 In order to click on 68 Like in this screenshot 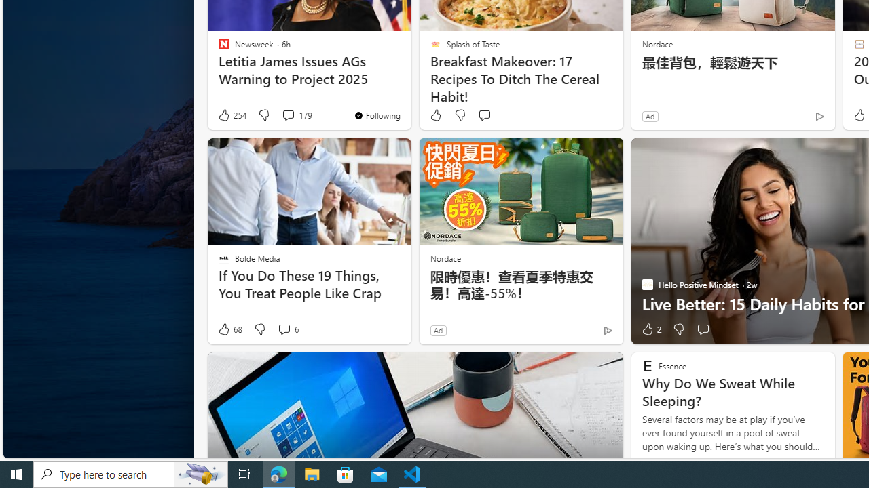, I will do `click(229, 329)`.